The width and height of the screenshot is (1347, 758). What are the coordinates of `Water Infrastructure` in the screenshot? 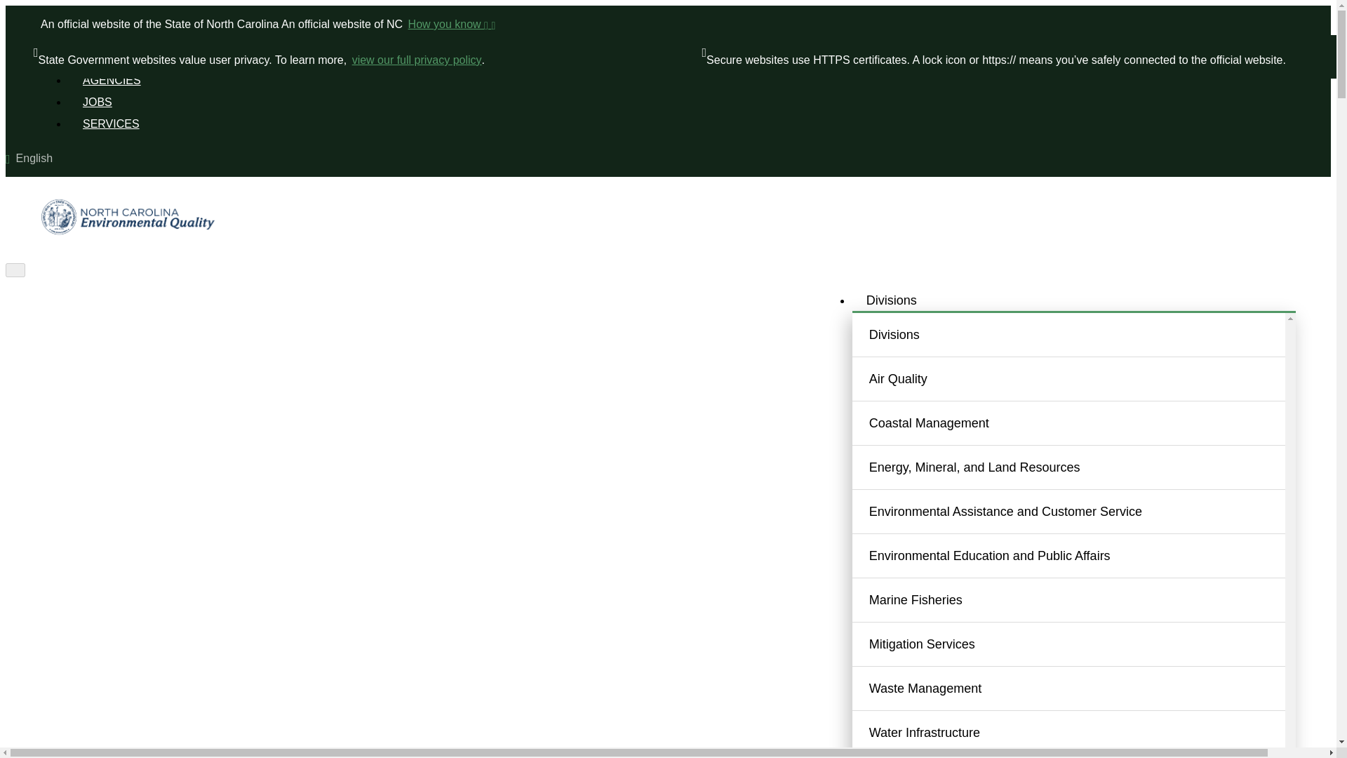 It's located at (1085, 732).